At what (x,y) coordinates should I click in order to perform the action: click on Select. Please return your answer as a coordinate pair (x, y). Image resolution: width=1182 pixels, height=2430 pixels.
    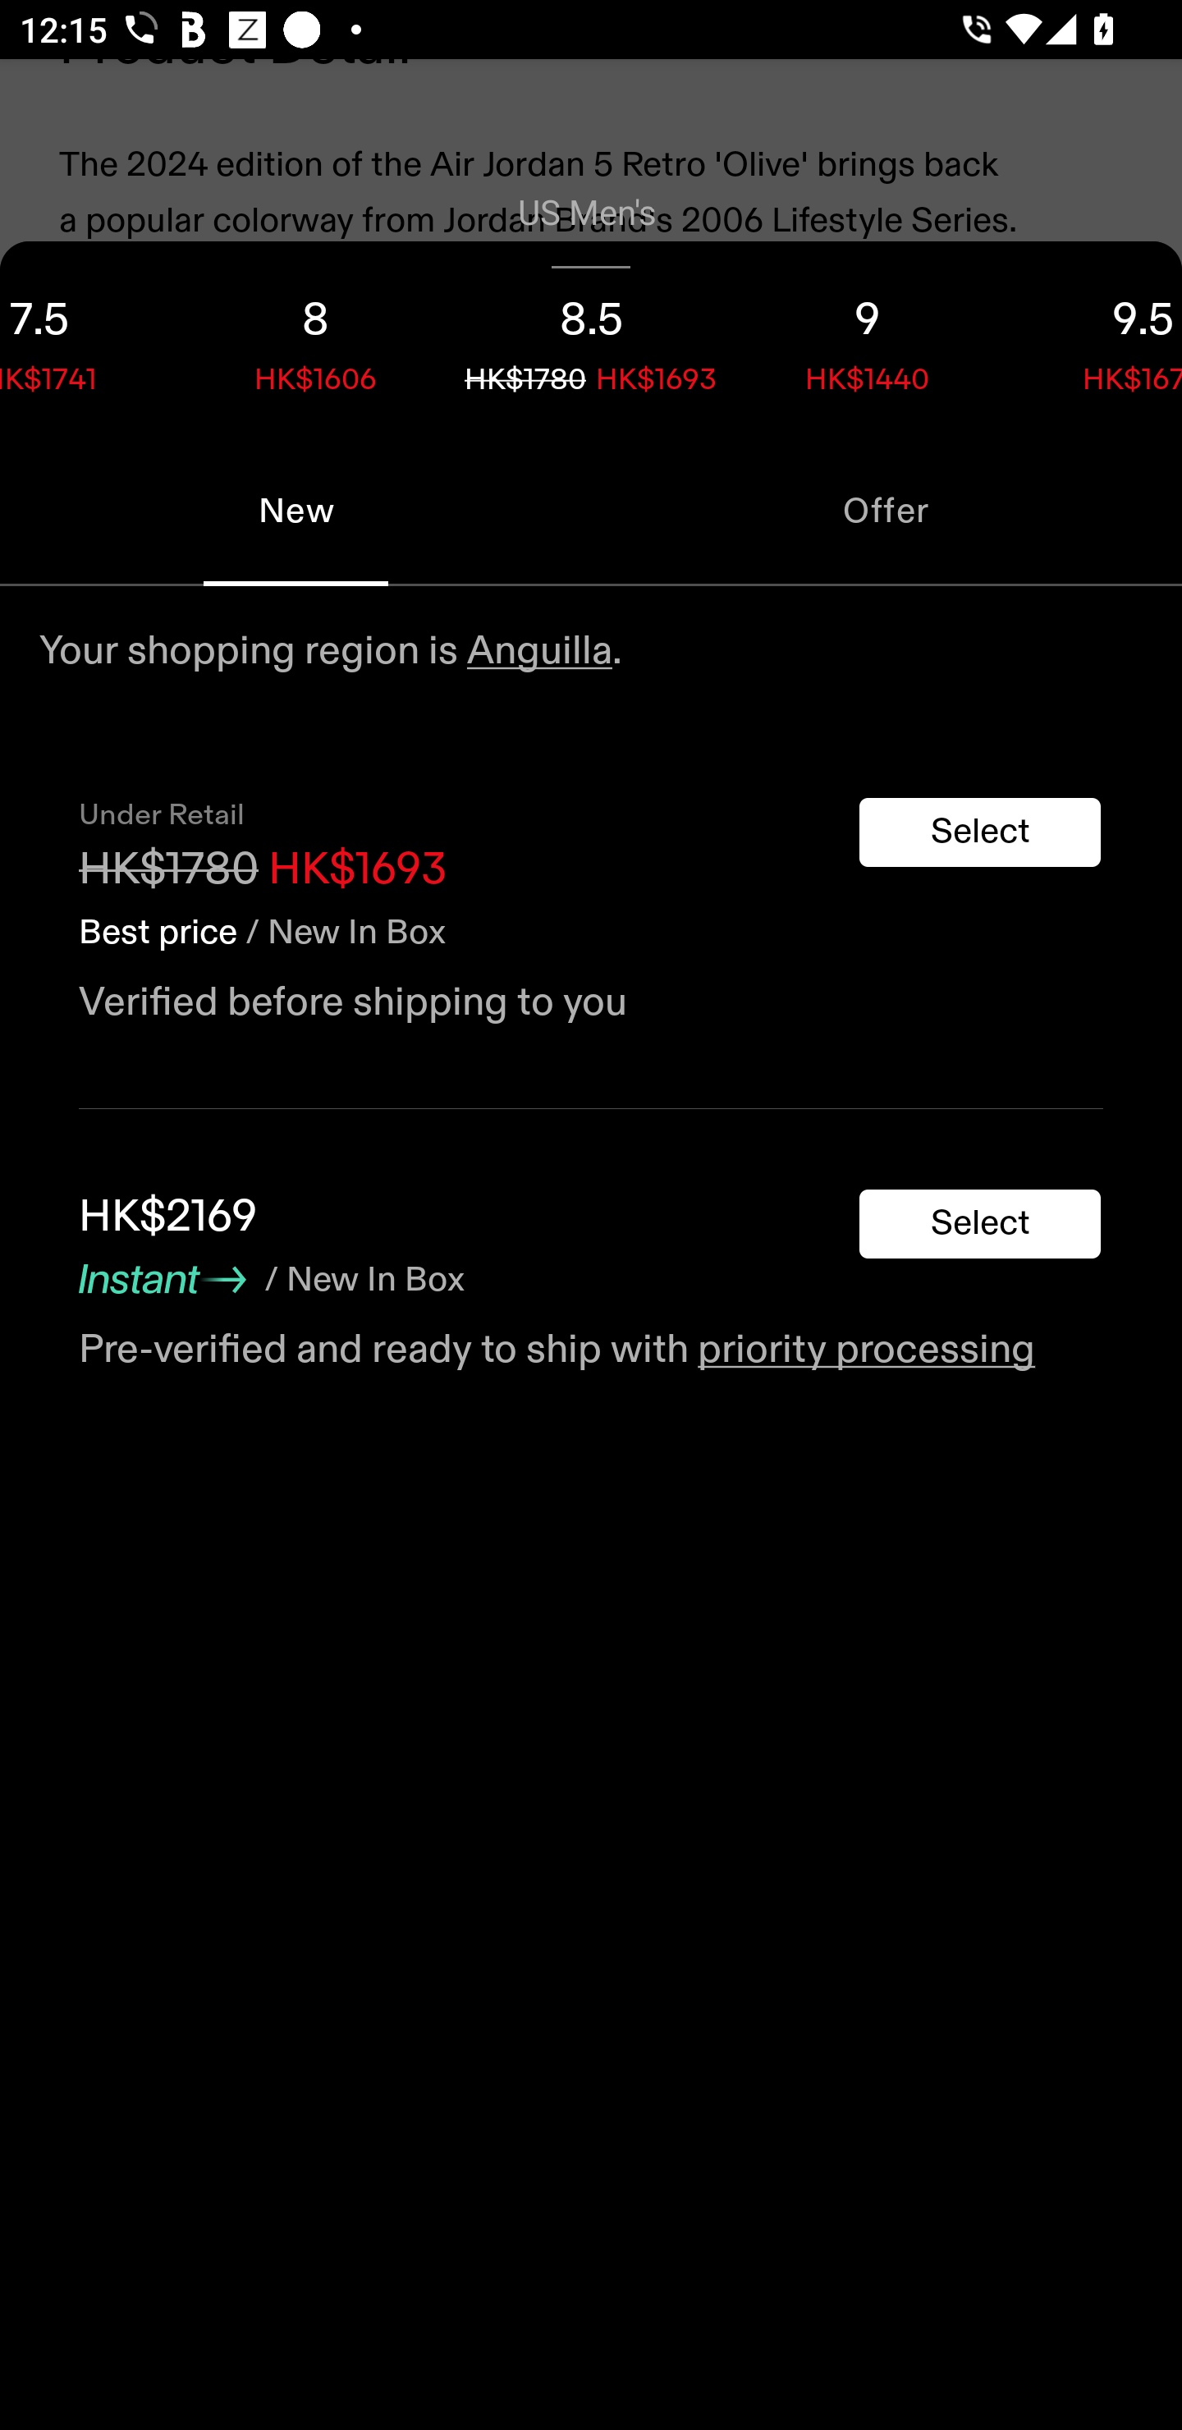
    Looking at the image, I should click on (980, 1225).